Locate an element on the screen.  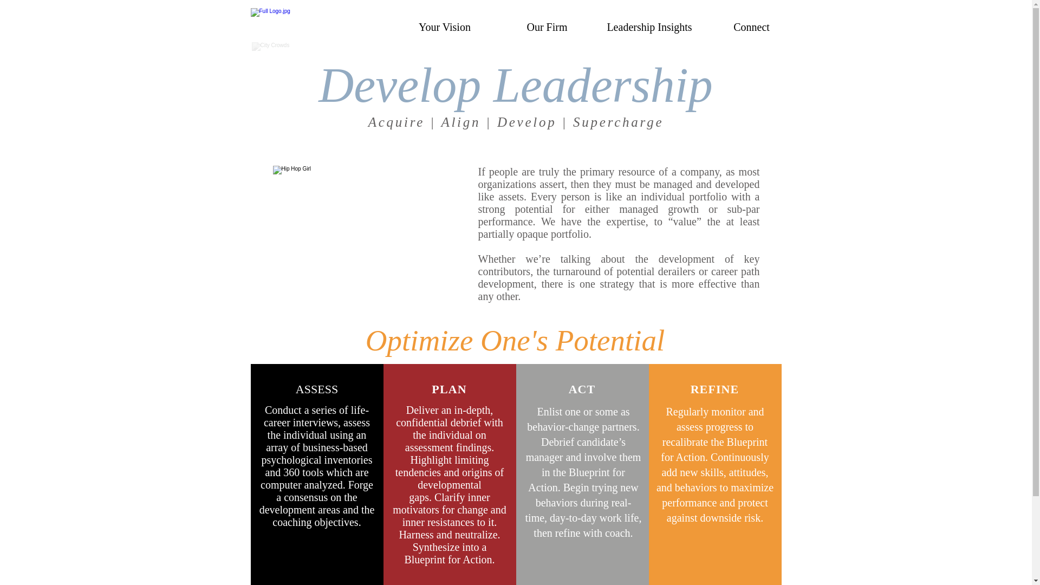
Your Vision is located at coordinates (444, 27).